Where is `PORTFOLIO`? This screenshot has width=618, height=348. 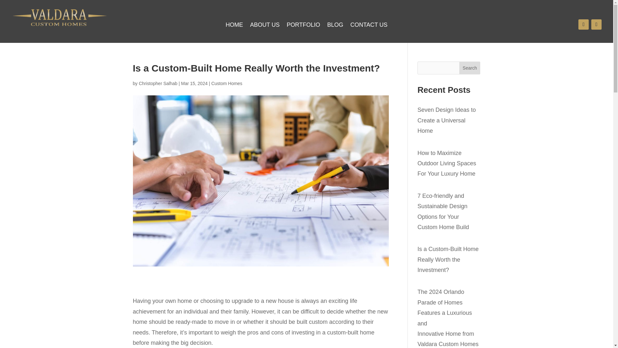 PORTFOLIO is located at coordinates (303, 26).